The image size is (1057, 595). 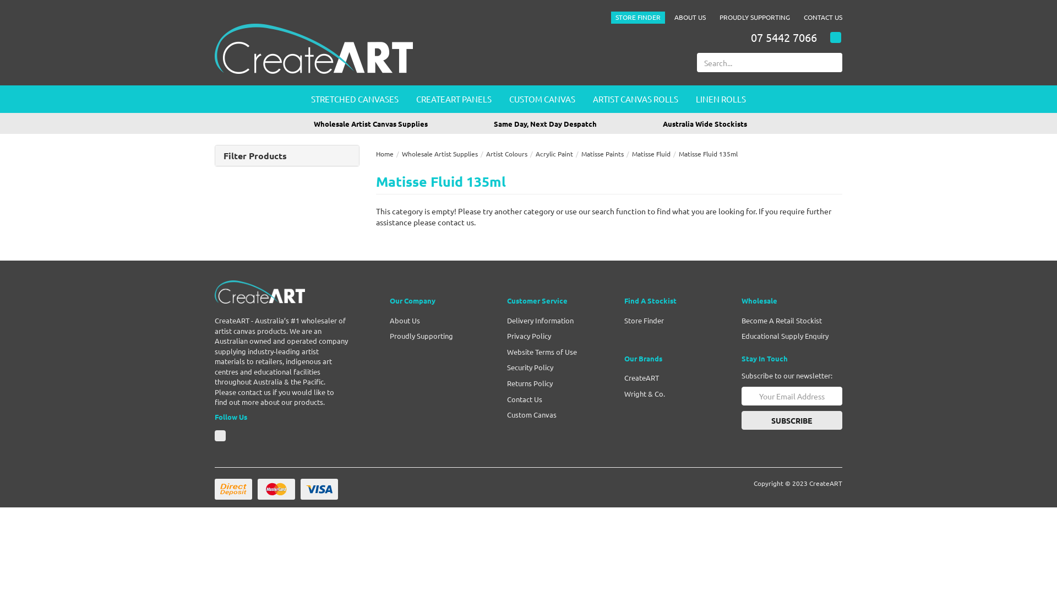 I want to click on Matisse Paints, so click(x=602, y=154).